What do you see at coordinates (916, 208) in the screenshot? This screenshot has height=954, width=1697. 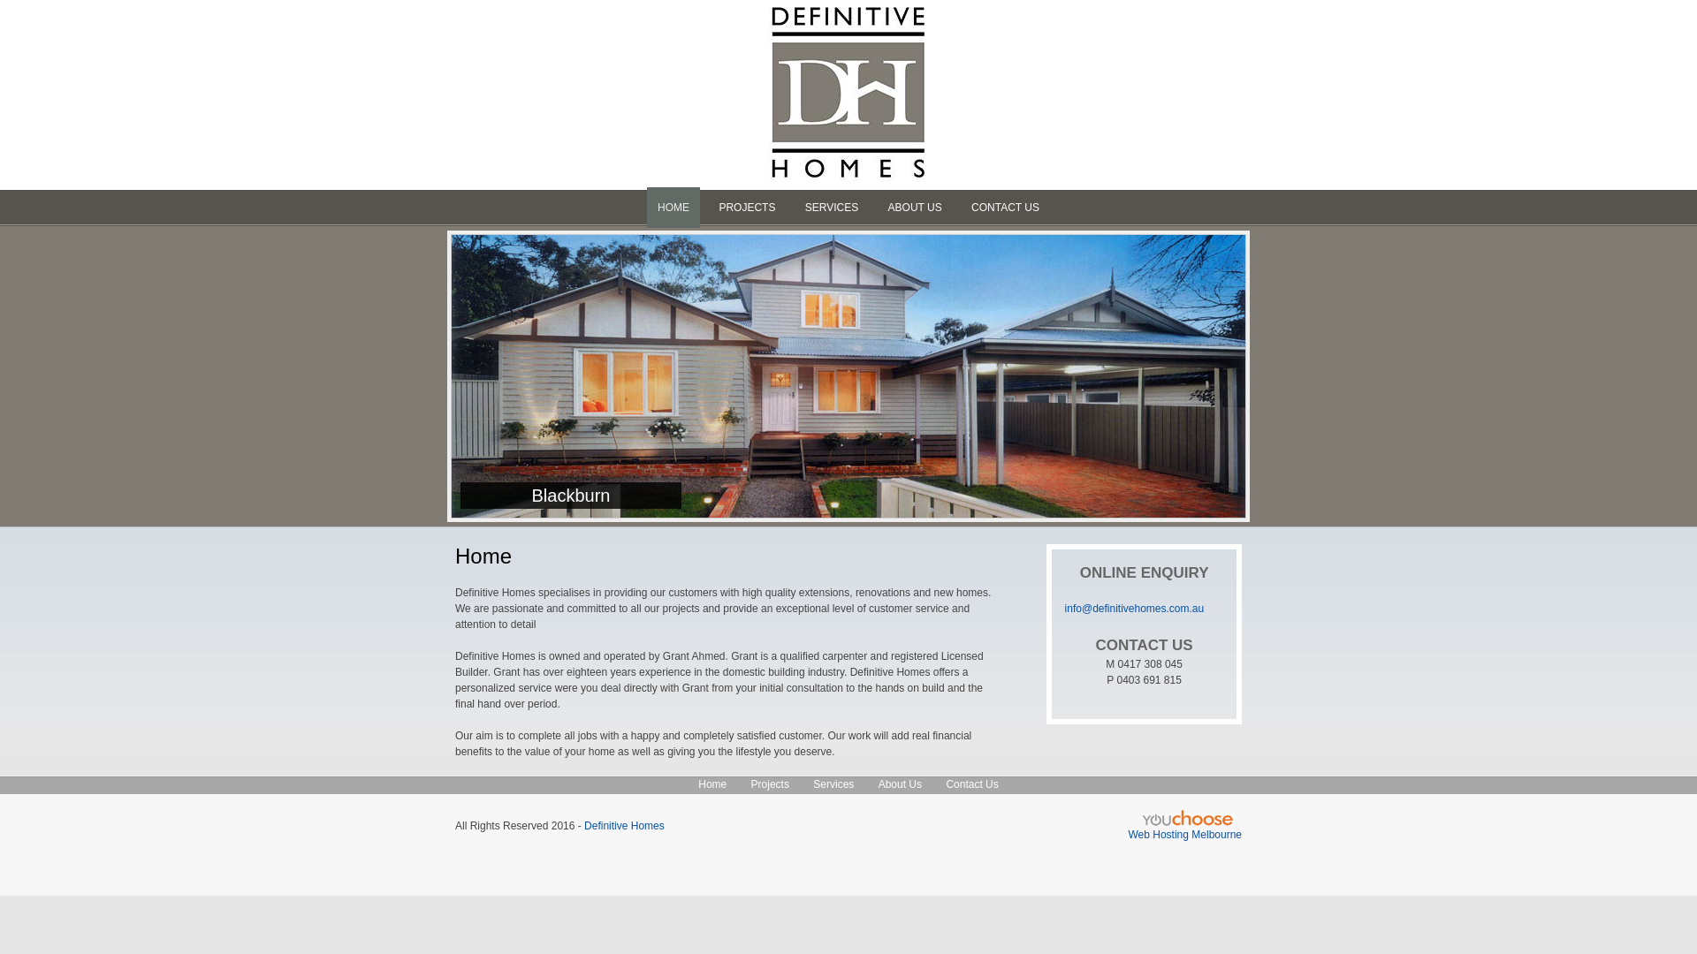 I see `ABOUT US` at bounding box center [916, 208].